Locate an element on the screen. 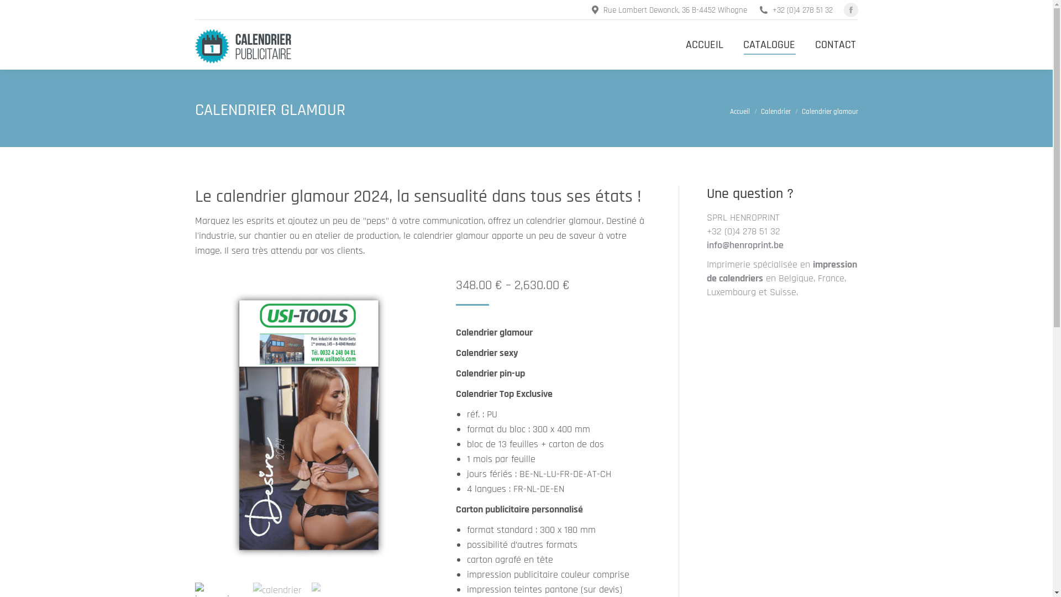 This screenshot has width=1061, height=597. Facebook page opens in new window is located at coordinates (850, 10).